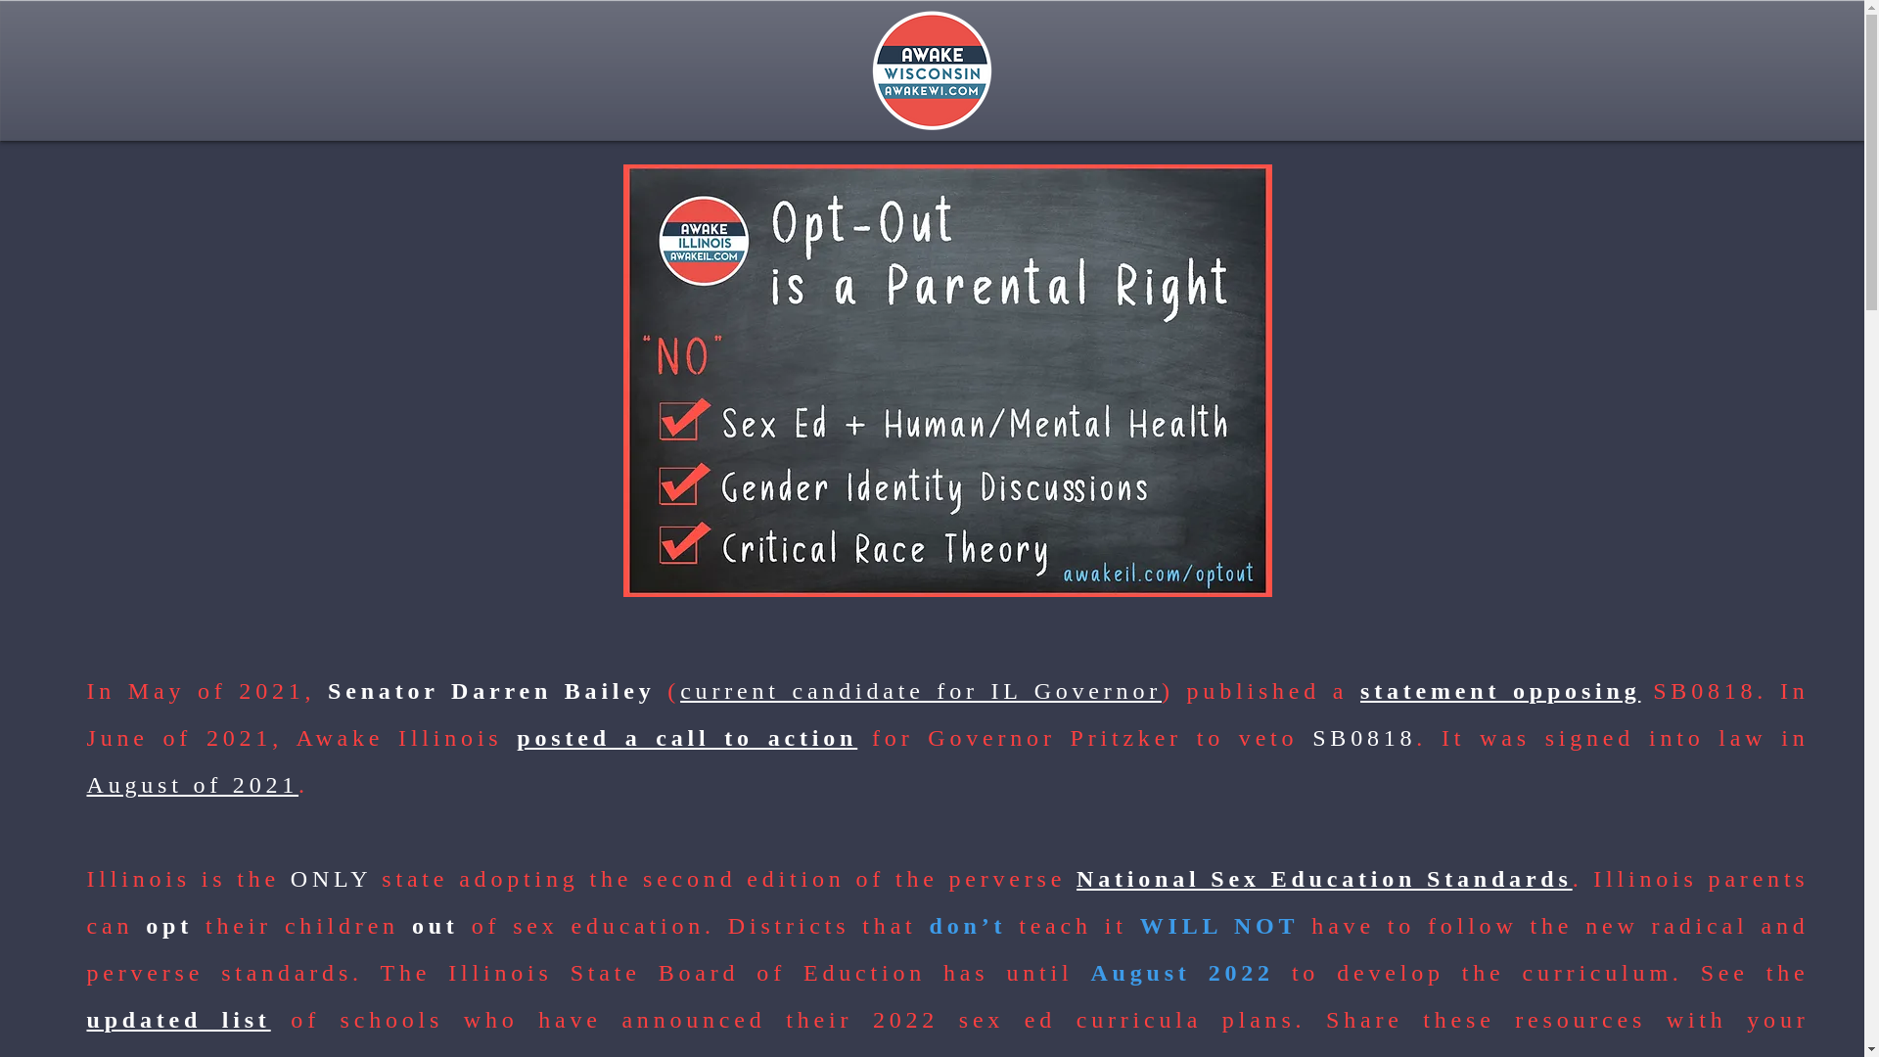 The image size is (1879, 1057). Describe the element at coordinates (920, 691) in the screenshot. I see `current candidate for IL Governor` at that location.